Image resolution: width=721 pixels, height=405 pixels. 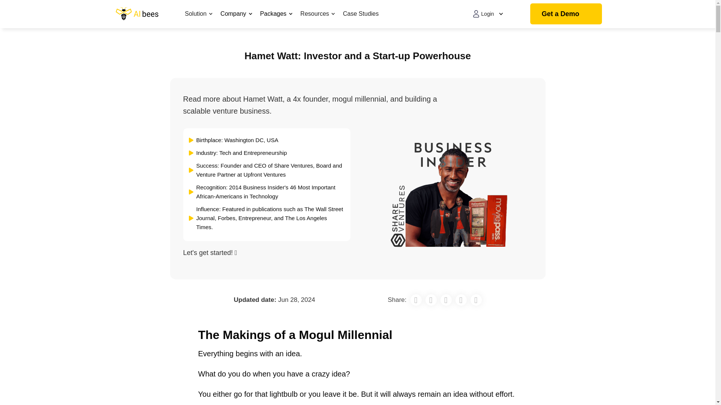 I want to click on Company, so click(x=237, y=14).